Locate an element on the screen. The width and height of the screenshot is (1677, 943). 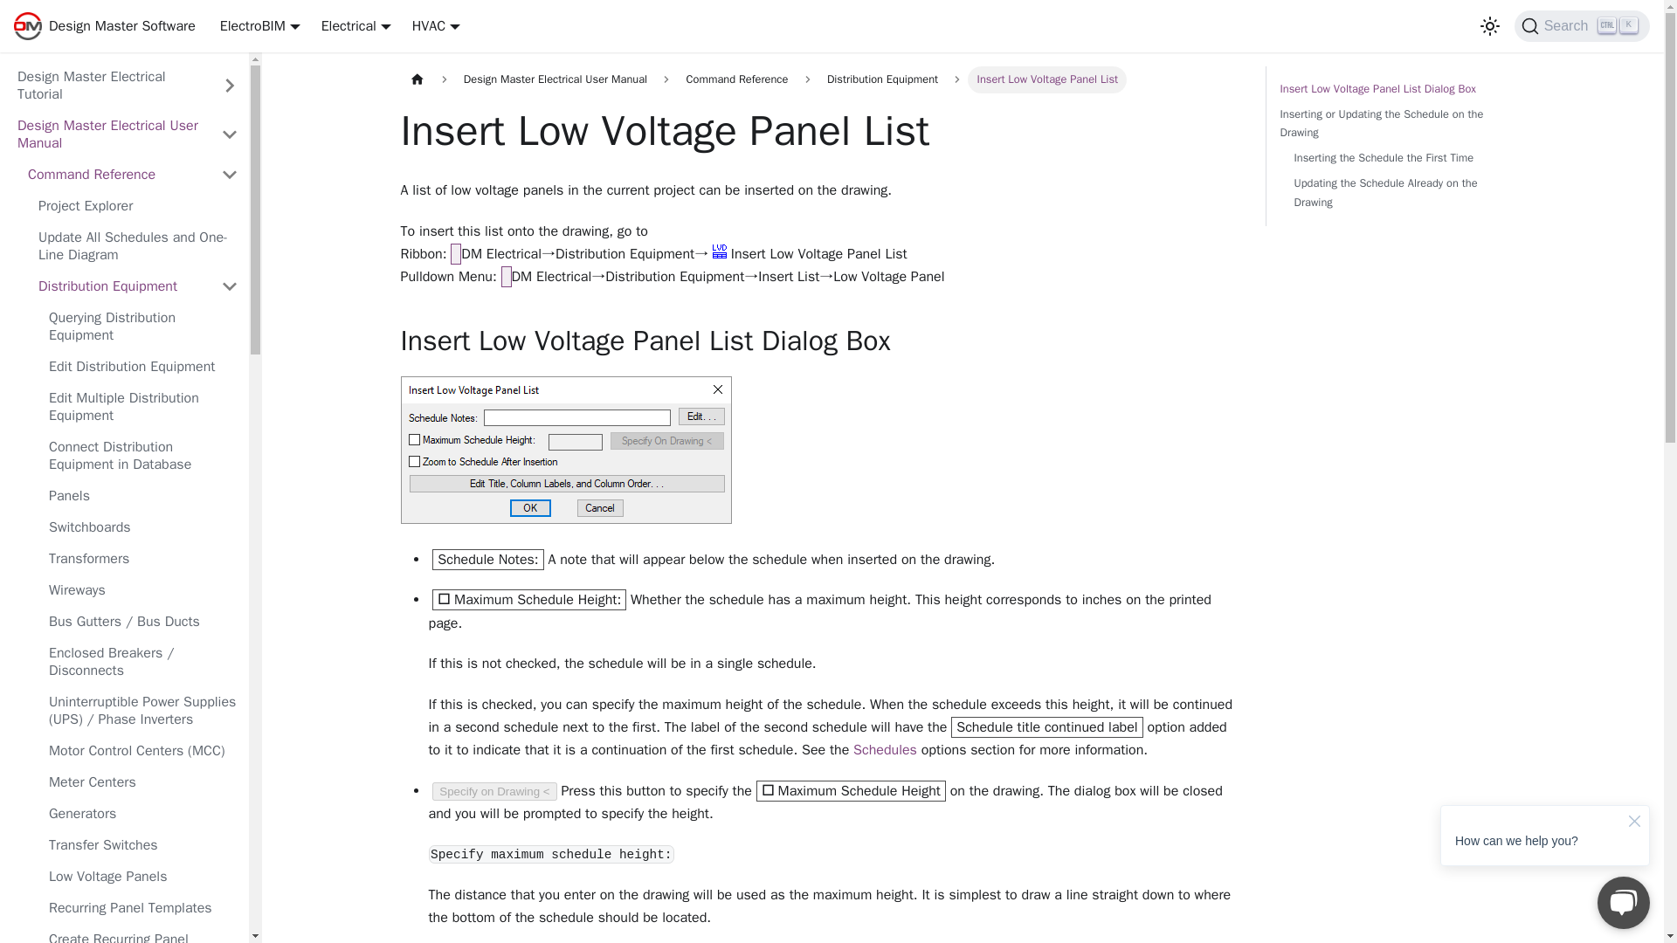
Wireways is located at coordinates (138, 206).